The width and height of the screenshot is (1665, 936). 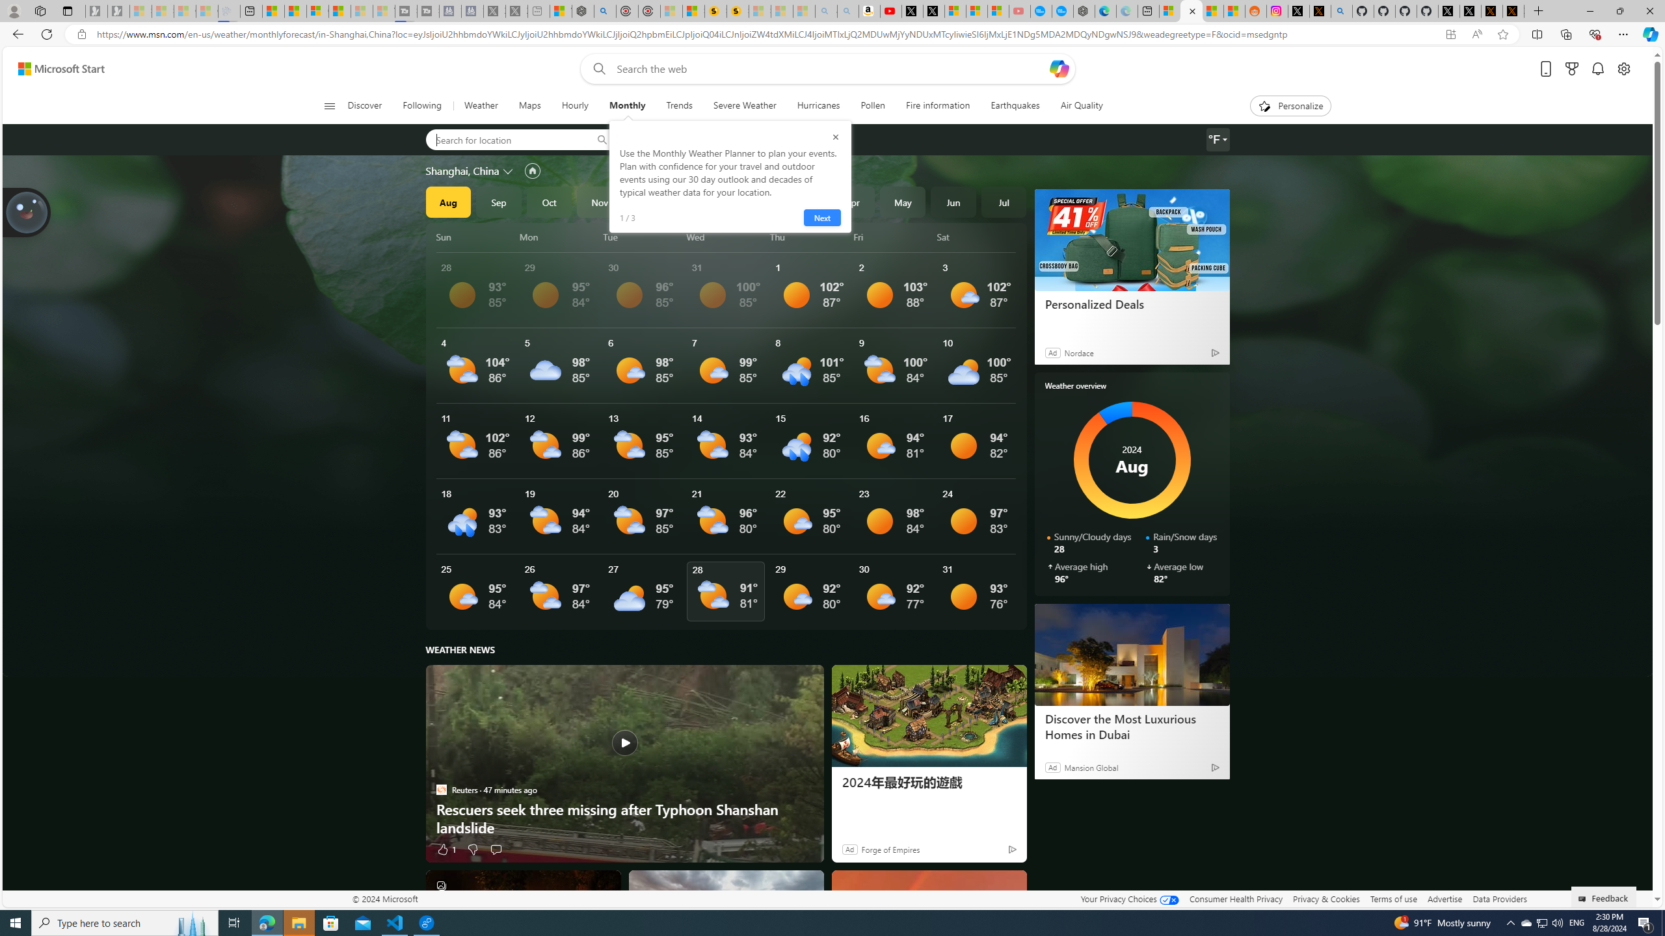 What do you see at coordinates (329, 106) in the screenshot?
I see `Class: button-glyph` at bounding box center [329, 106].